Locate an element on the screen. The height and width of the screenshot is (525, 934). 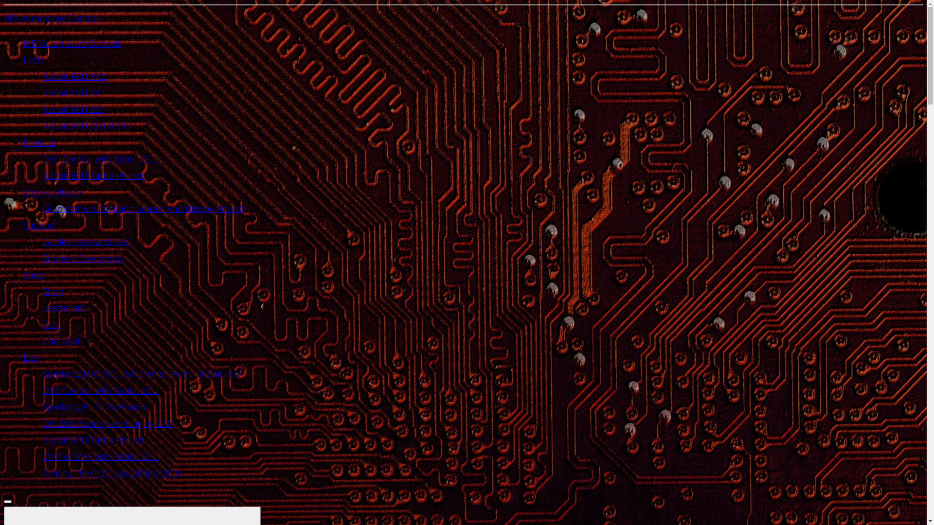
Shop is located at coordinates (34, 275).